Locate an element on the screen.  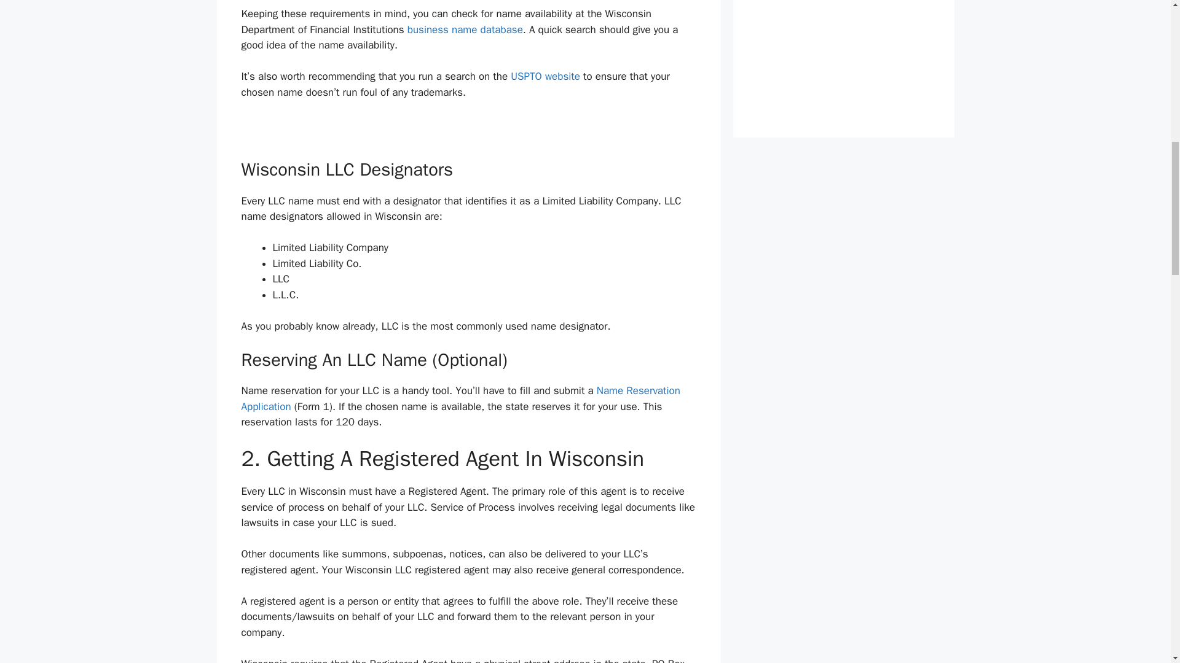
Advertisement is located at coordinates (843, 33).